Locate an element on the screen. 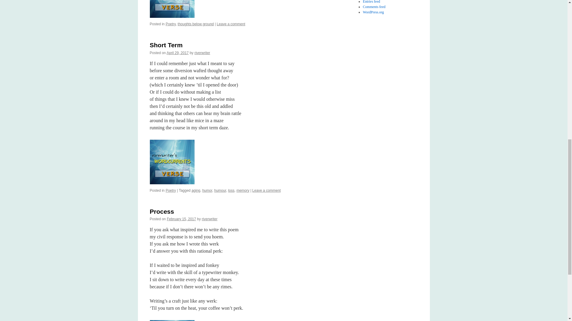  8:08 pm is located at coordinates (178, 53).